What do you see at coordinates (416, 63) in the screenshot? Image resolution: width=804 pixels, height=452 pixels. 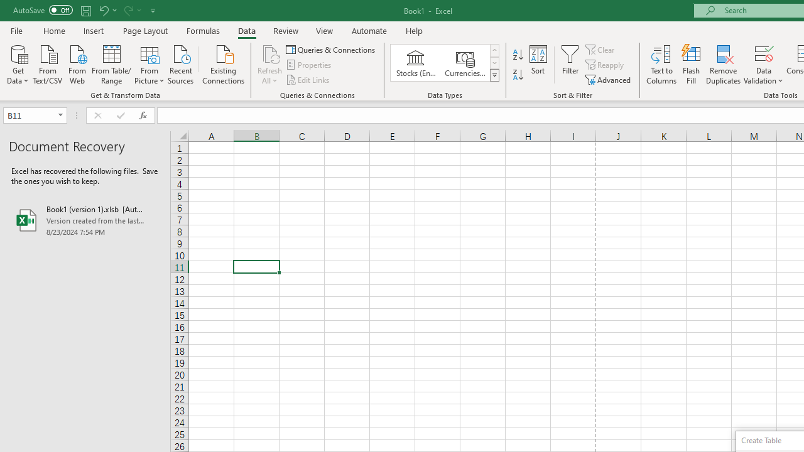 I see `Stocks (English)` at bounding box center [416, 63].